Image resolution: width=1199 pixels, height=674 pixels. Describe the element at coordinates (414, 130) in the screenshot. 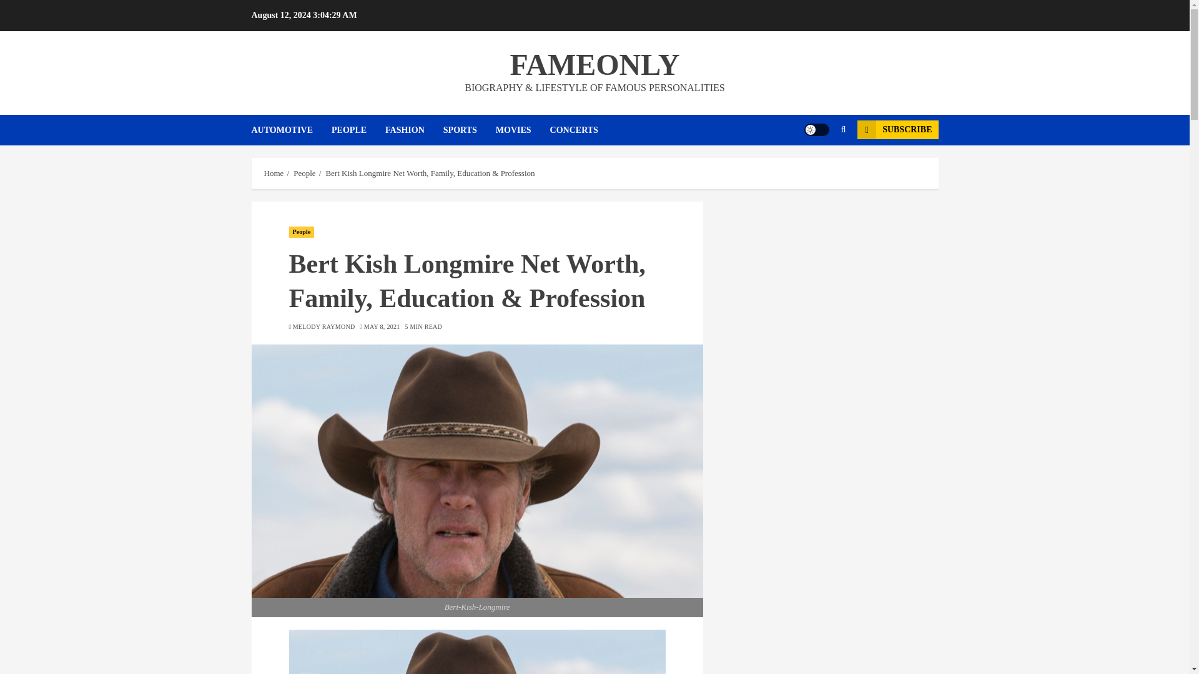

I see `FASHION` at that location.